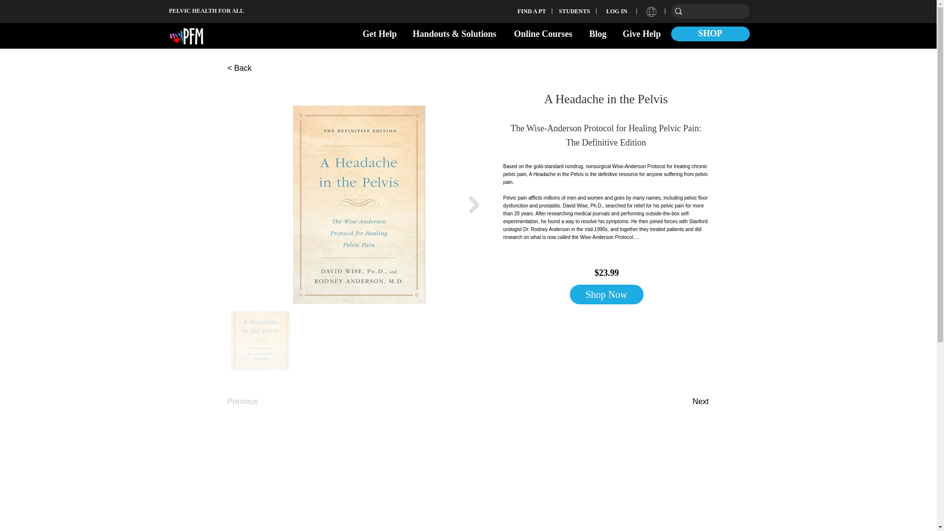  I want to click on LOG IN, so click(617, 11).